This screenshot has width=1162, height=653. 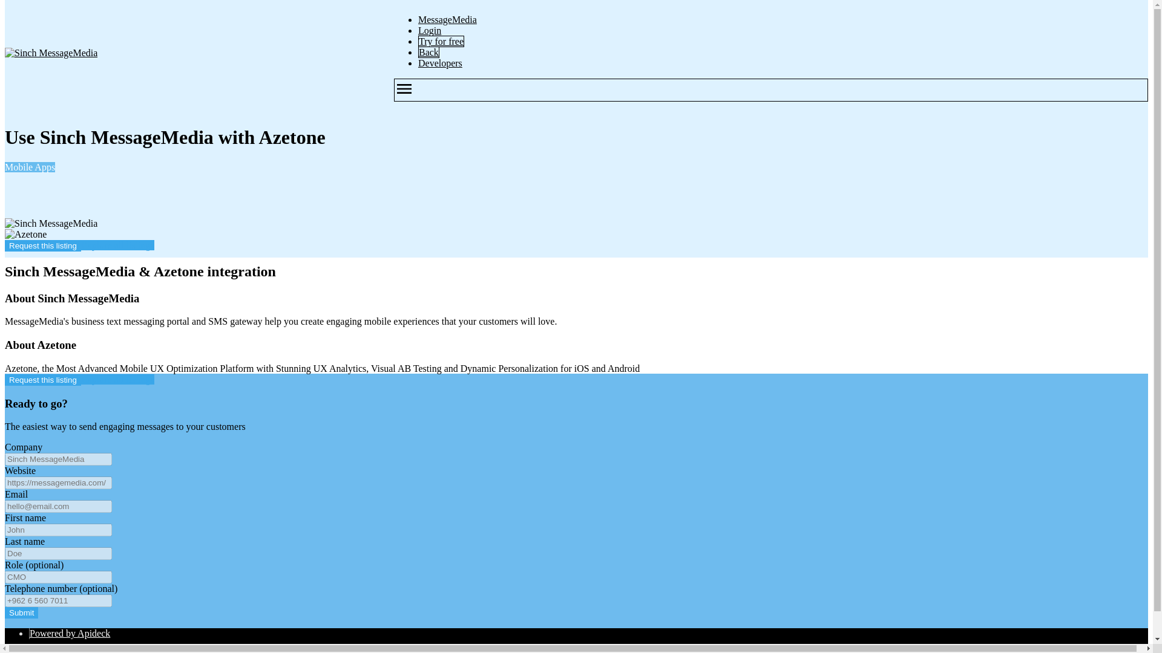 What do you see at coordinates (441, 41) in the screenshot?
I see `Try for free` at bounding box center [441, 41].